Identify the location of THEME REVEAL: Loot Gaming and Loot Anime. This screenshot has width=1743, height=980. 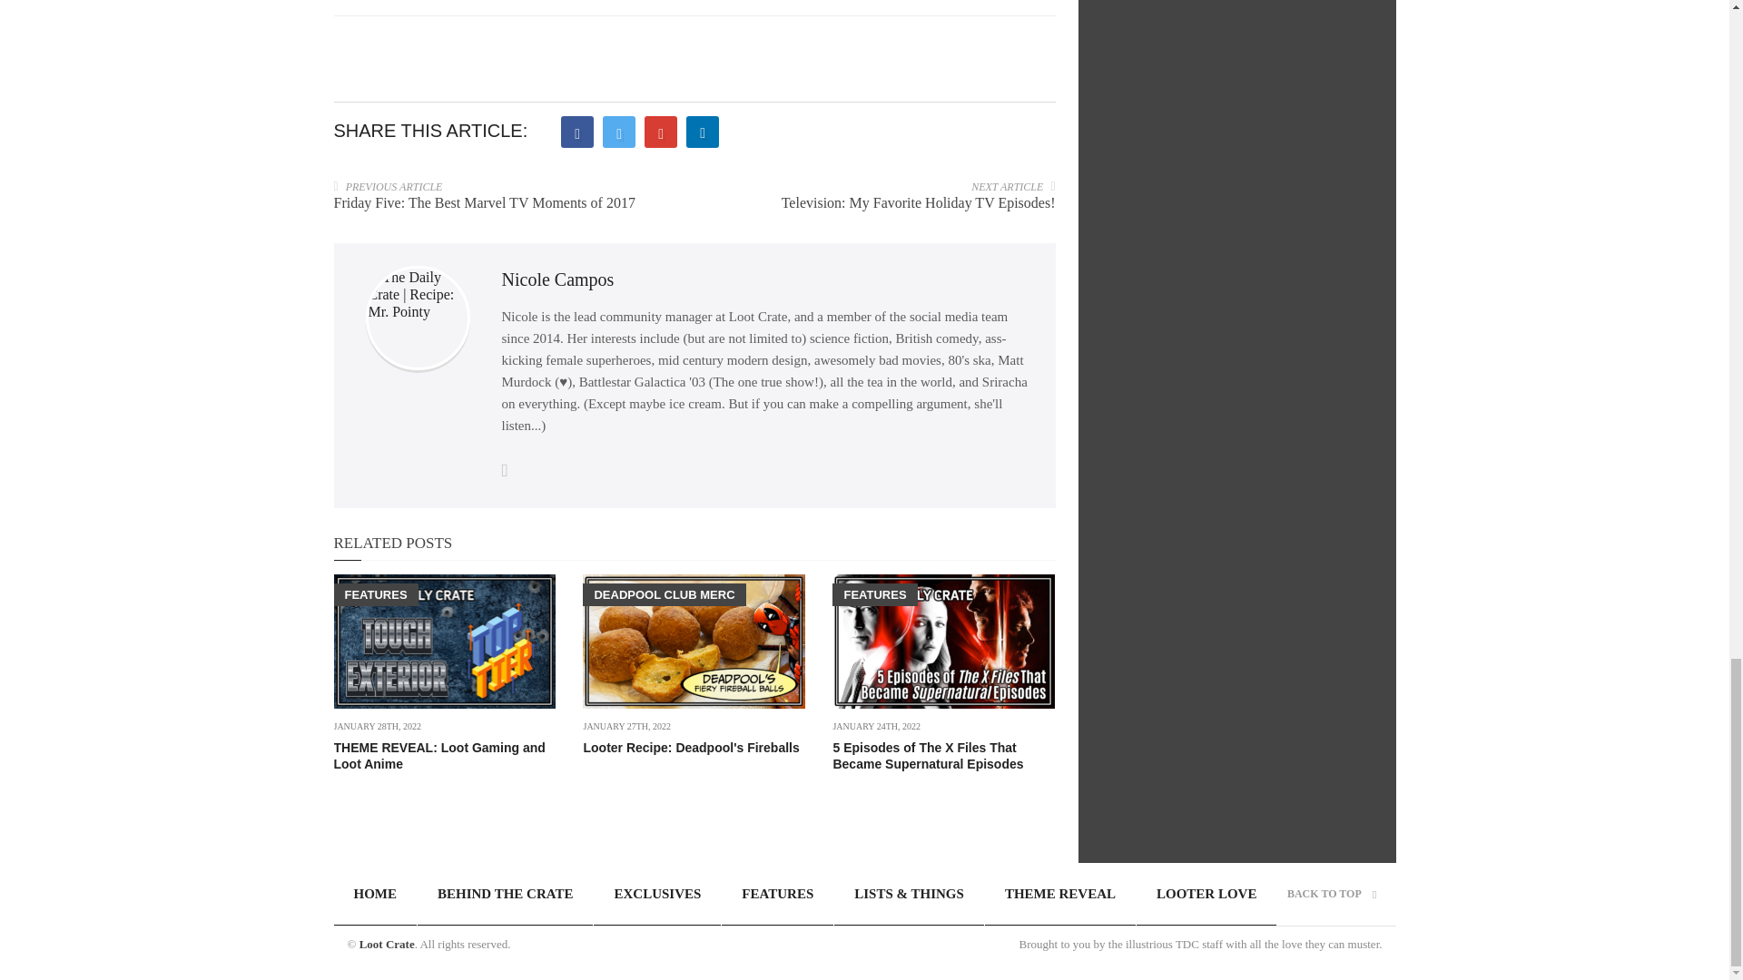
(439, 755).